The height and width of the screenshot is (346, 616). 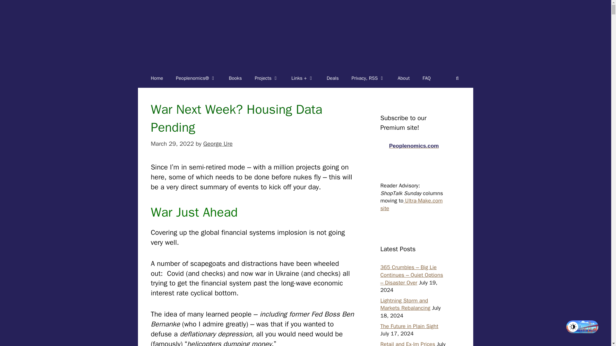 What do you see at coordinates (266, 78) in the screenshot?
I see `Projects` at bounding box center [266, 78].